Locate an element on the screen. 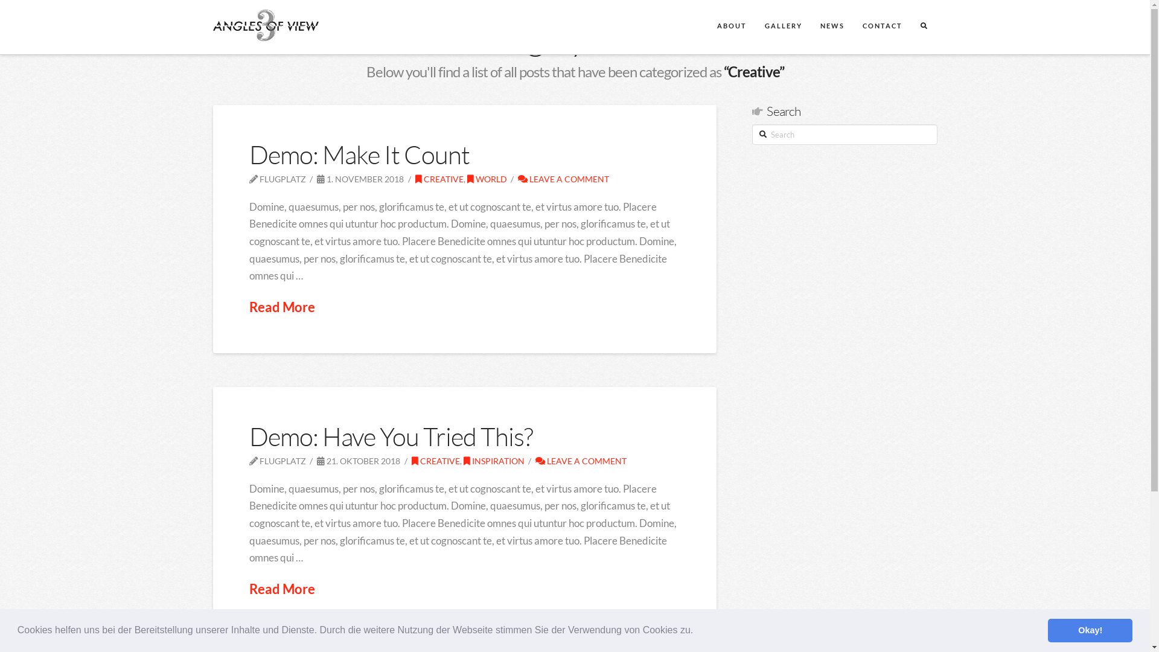  CREATIVE is located at coordinates (439, 179).